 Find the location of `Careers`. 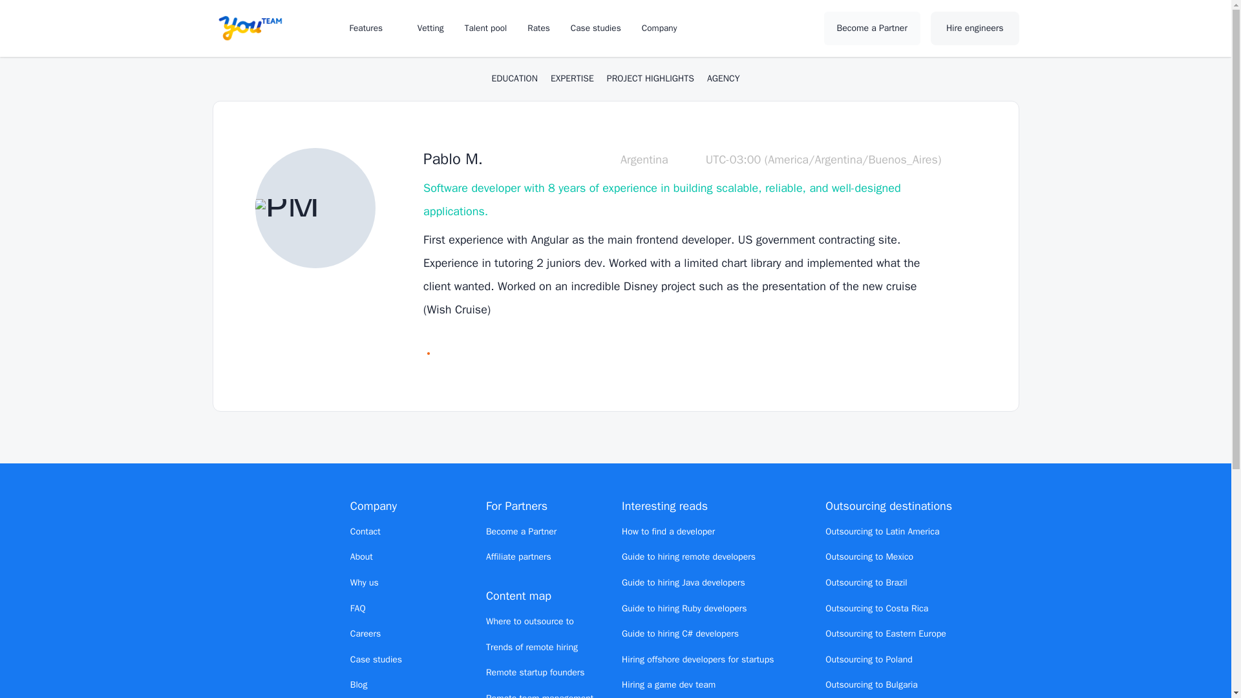

Careers is located at coordinates (365, 633).